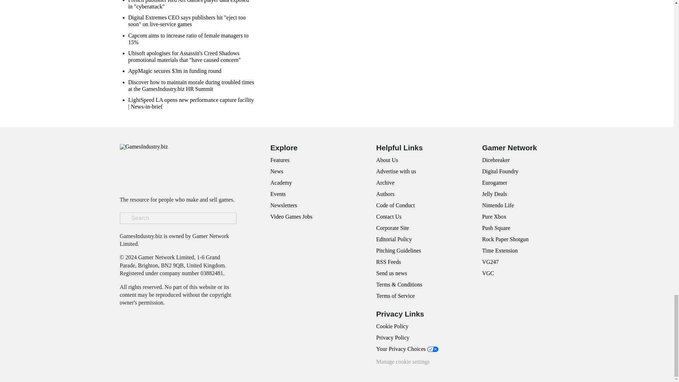 The image size is (679, 382). Describe the element at coordinates (385, 183) in the screenshot. I see `Archive` at that location.